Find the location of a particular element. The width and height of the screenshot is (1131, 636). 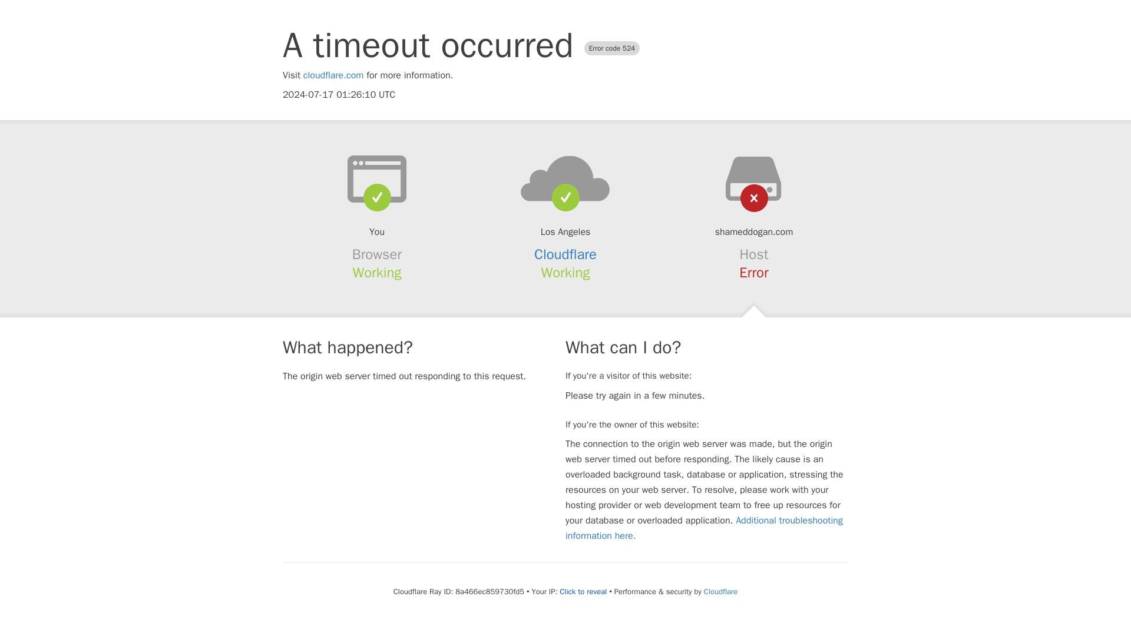

Click to reveal is located at coordinates (583, 591).